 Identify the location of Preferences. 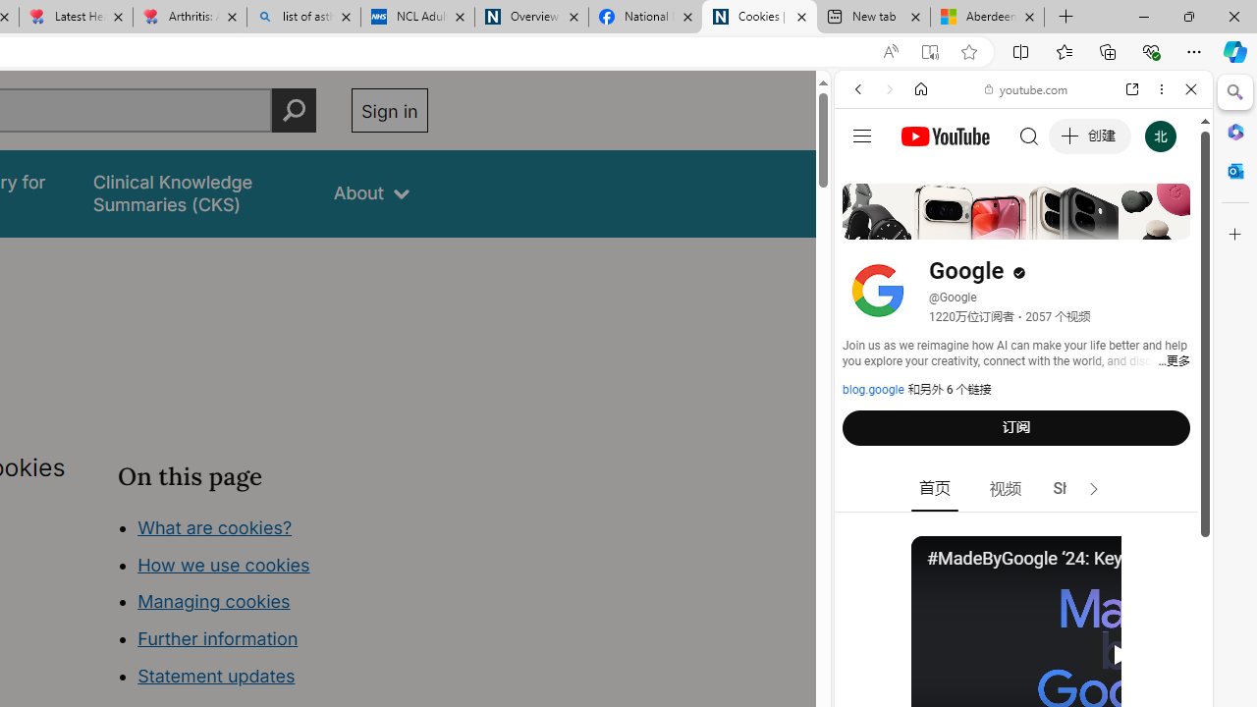
(1169, 224).